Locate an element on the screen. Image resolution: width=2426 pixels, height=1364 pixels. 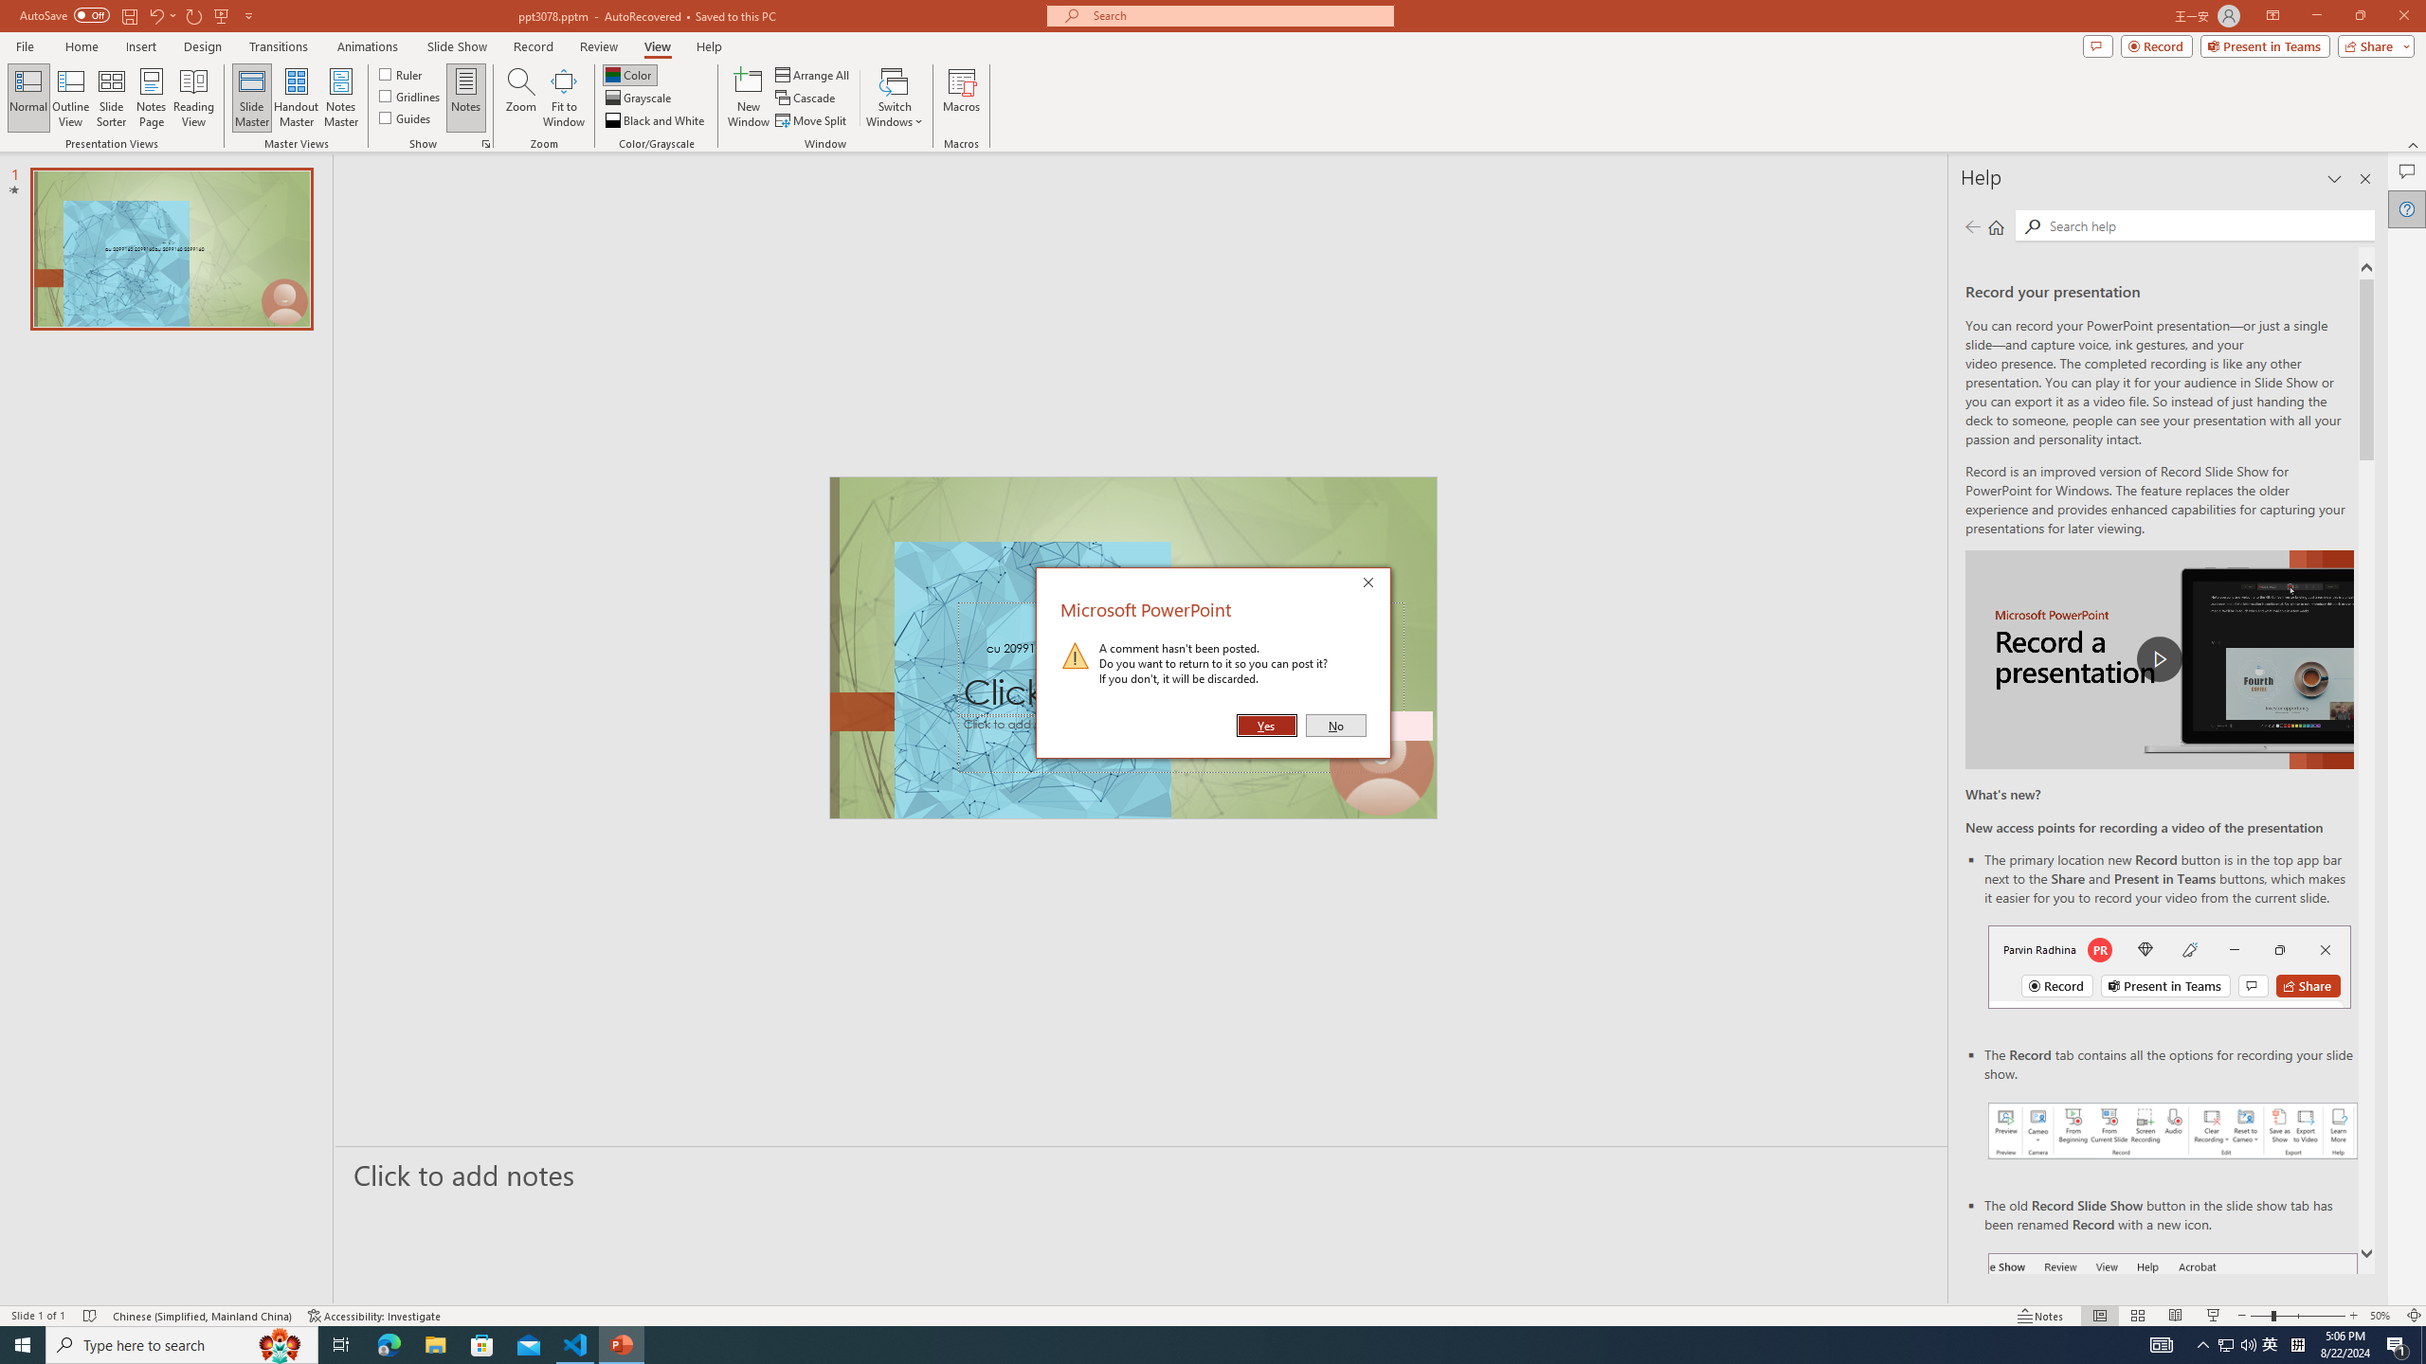
Fit to Window is located at coordinates (599, 46).